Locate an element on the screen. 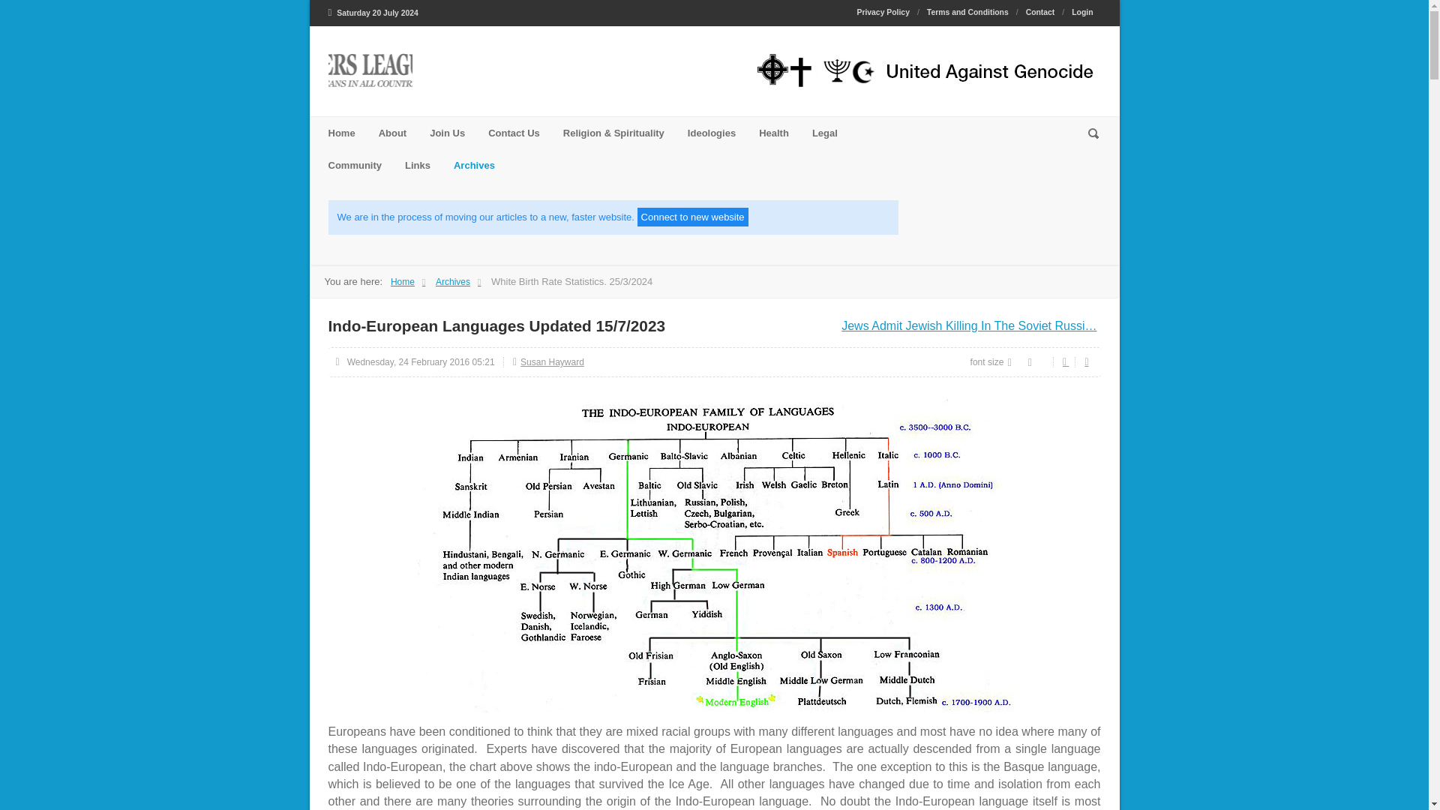 This screenshot has height=810, width=1440. Contact is located at coordinates (1039, 12).